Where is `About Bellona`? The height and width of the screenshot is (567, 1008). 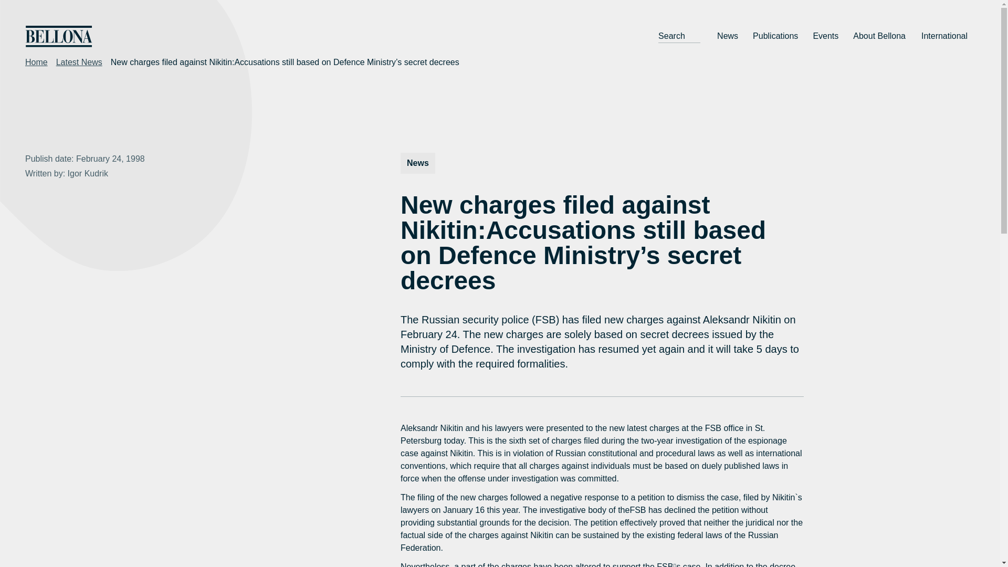 About Bellona is located at coordinates (880, 36).